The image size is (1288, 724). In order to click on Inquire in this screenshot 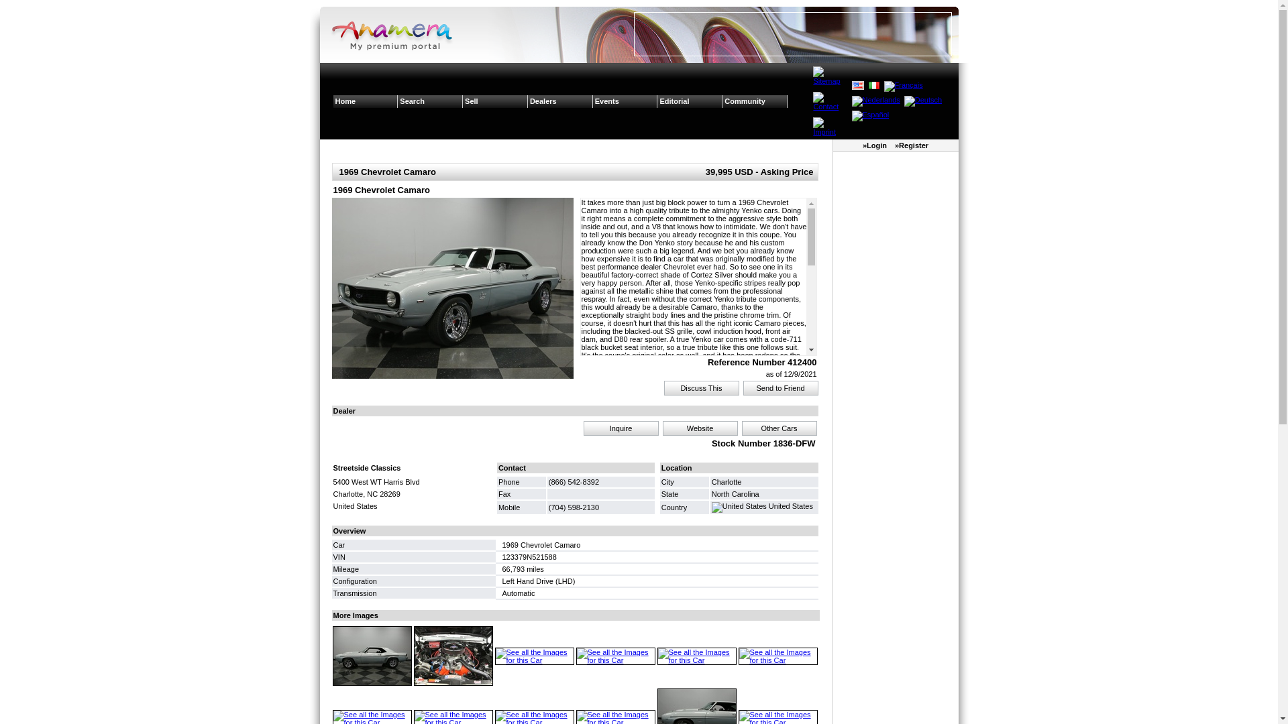, I will do `click(620, 428)`.